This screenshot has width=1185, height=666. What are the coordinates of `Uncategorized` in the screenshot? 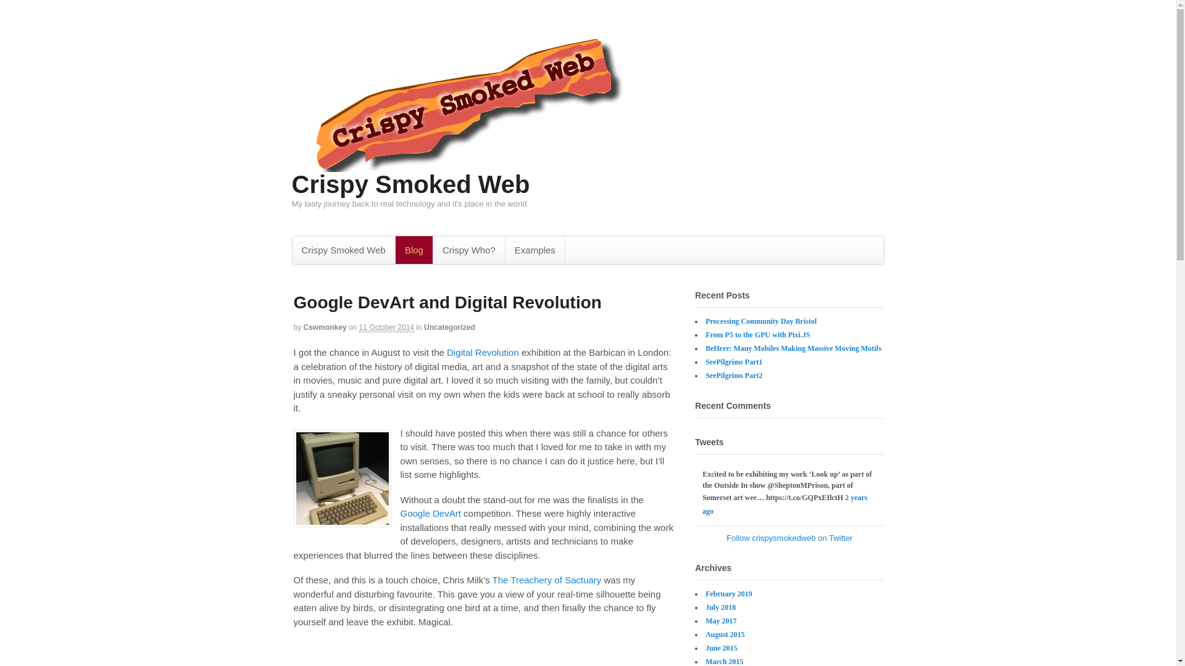 It's located at (449, 327).